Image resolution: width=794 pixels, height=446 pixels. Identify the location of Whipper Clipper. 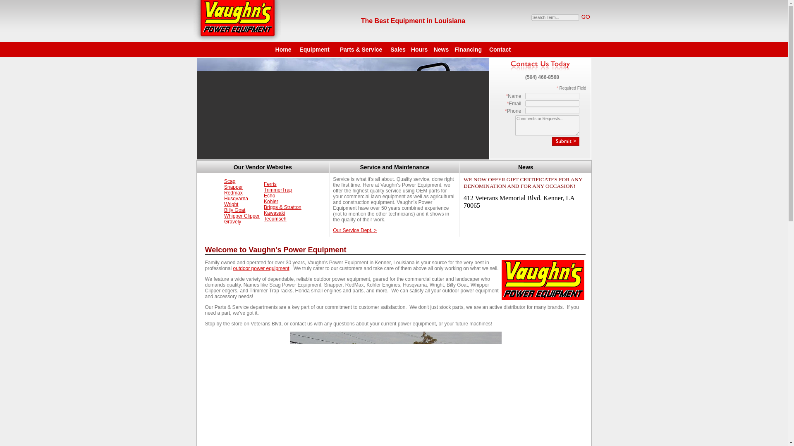
(242, 216).